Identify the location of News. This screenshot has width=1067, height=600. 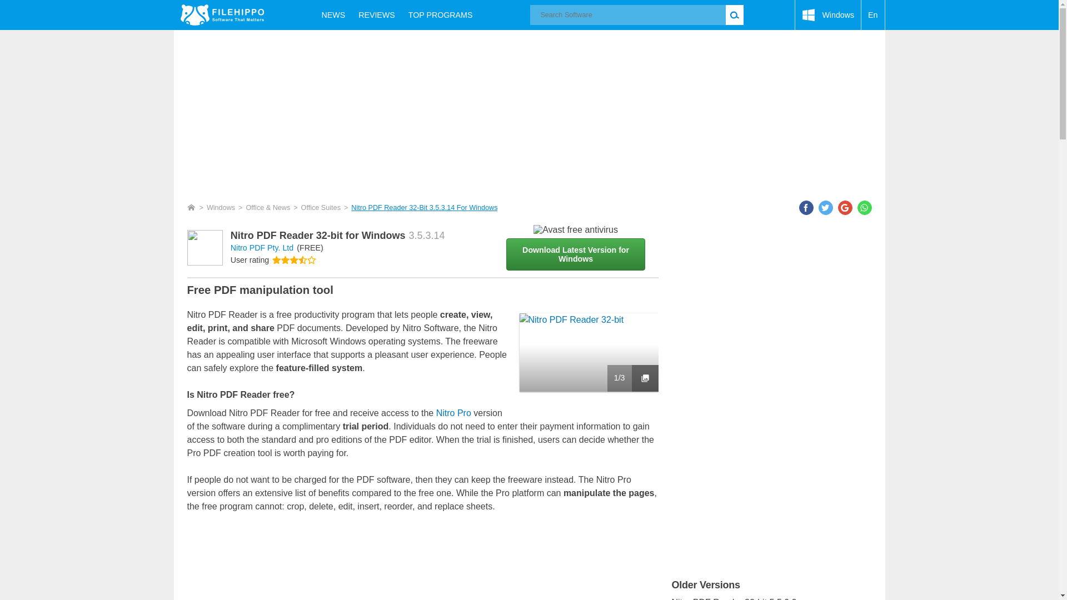
(333, 14).